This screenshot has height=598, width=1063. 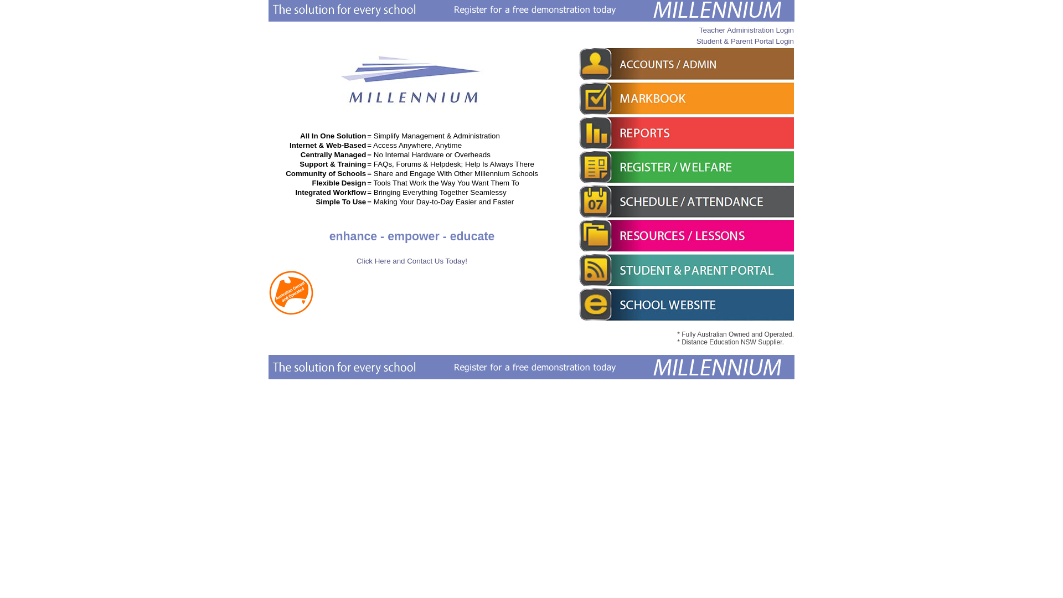 What do you see at coordinates (686, 133) in the screenshot?
I see `Reports` at bounding box center [686, 133].